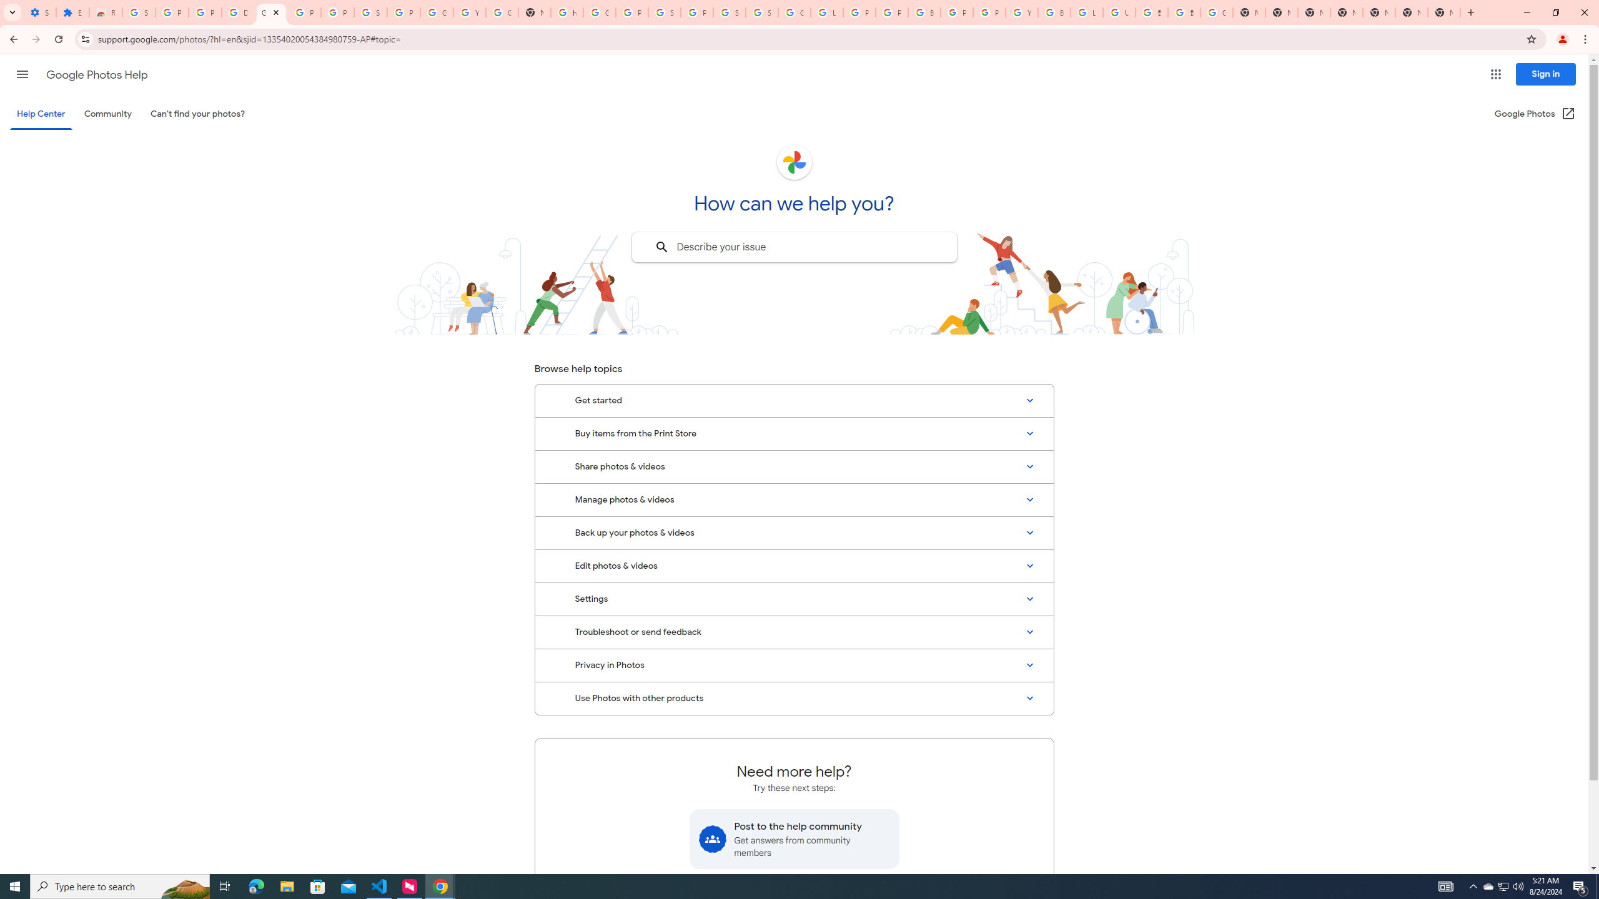  I want to click on Sign in - Google Accounts, so click(762, 12).